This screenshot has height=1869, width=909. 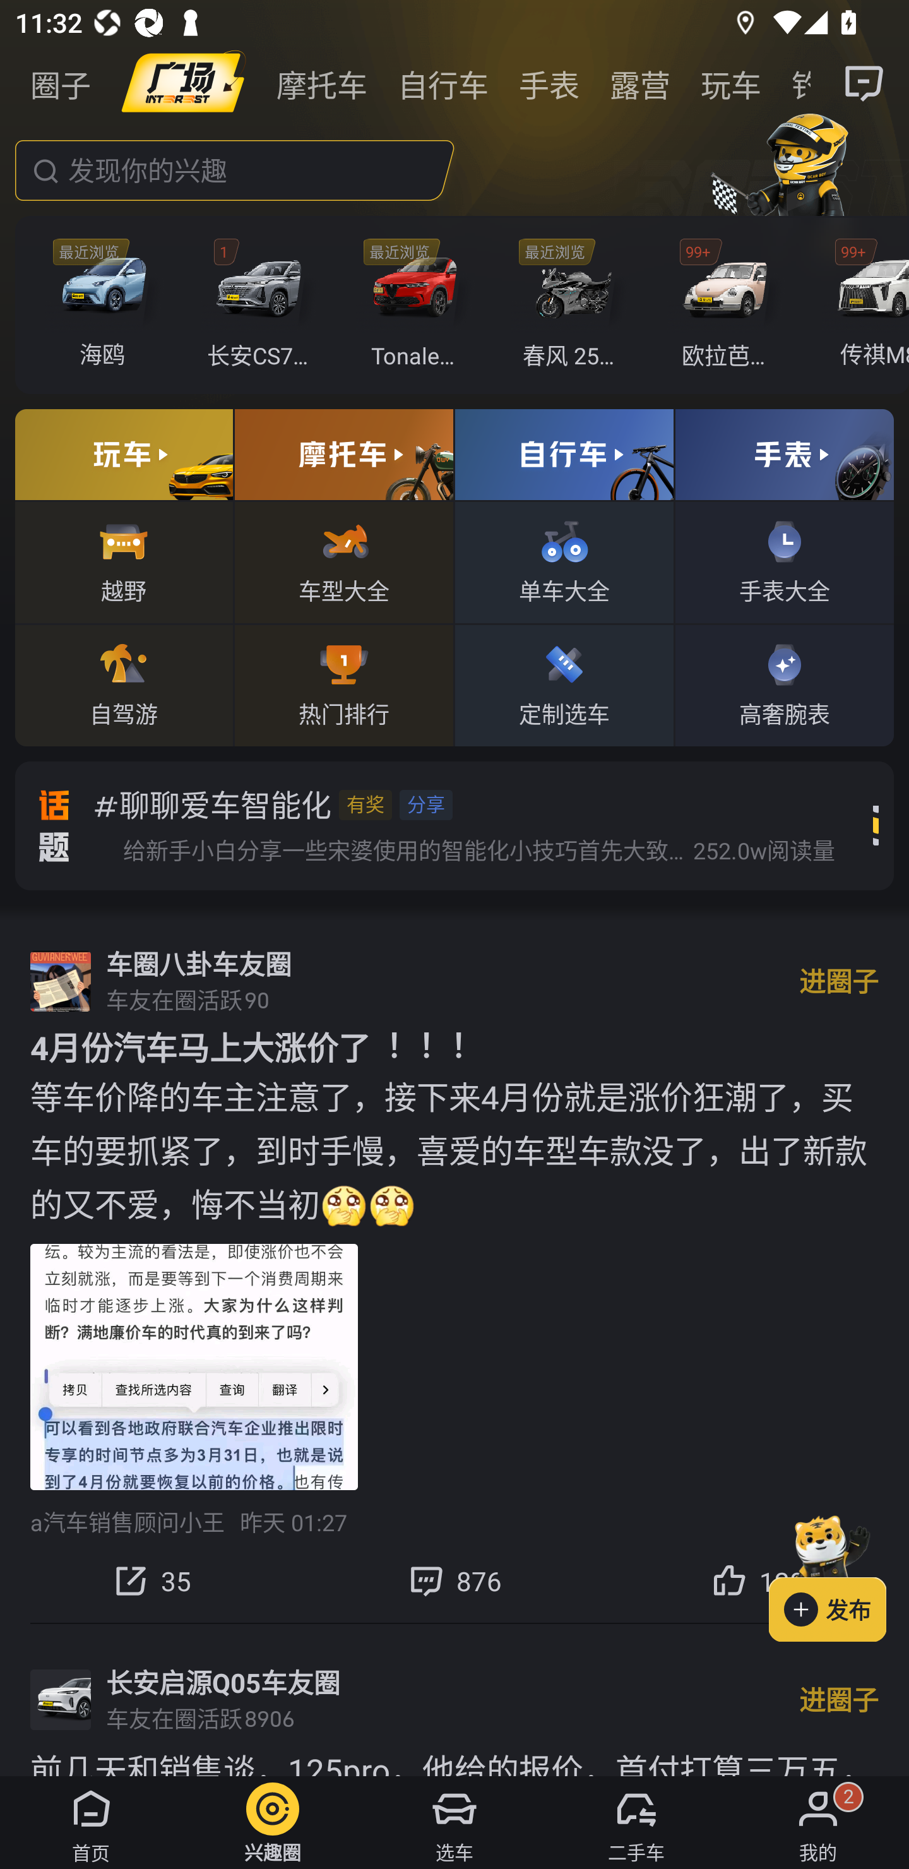 What do you see at coordinates (784, 562) in the screenshot?
I see `手表大全` at bounding box center [784, 562].